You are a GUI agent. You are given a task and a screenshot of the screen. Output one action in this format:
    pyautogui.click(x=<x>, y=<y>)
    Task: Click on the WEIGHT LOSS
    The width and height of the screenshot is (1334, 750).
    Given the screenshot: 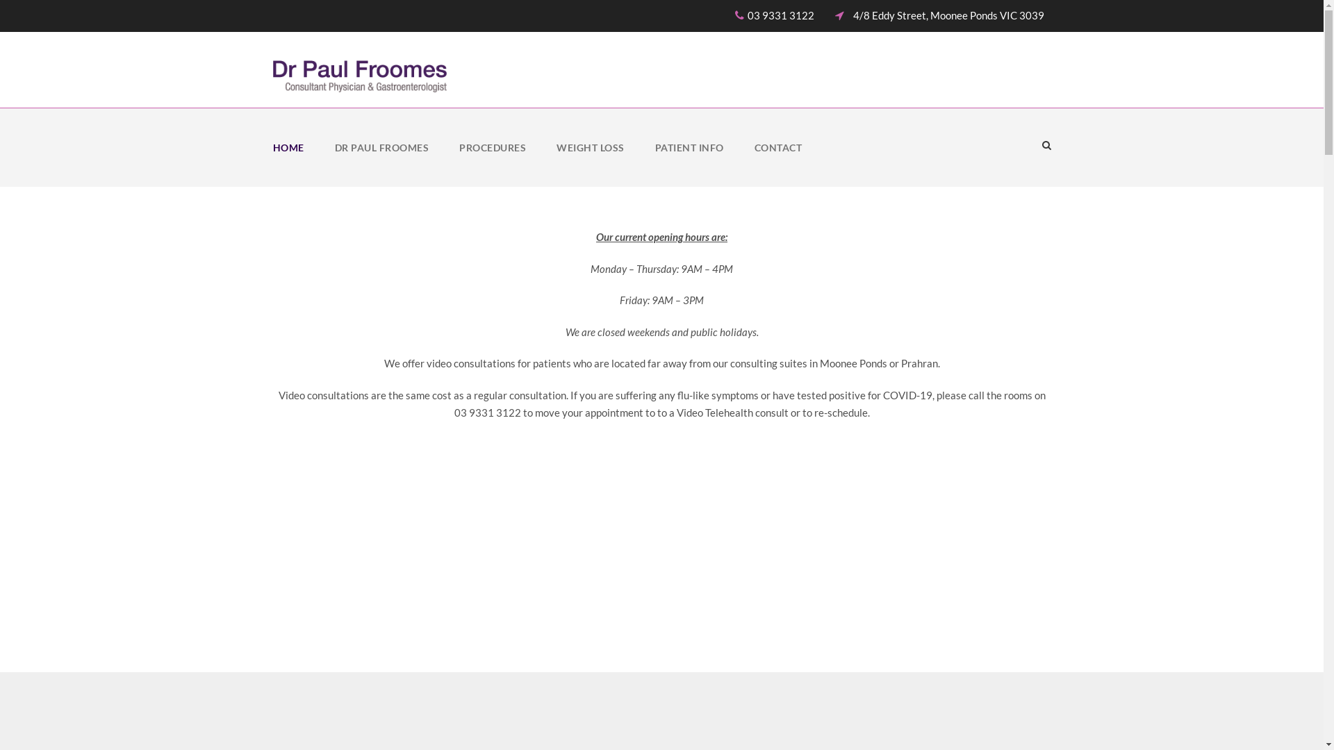 What is the action you would take?
    pyautogui.click(x=591, y=164)
    